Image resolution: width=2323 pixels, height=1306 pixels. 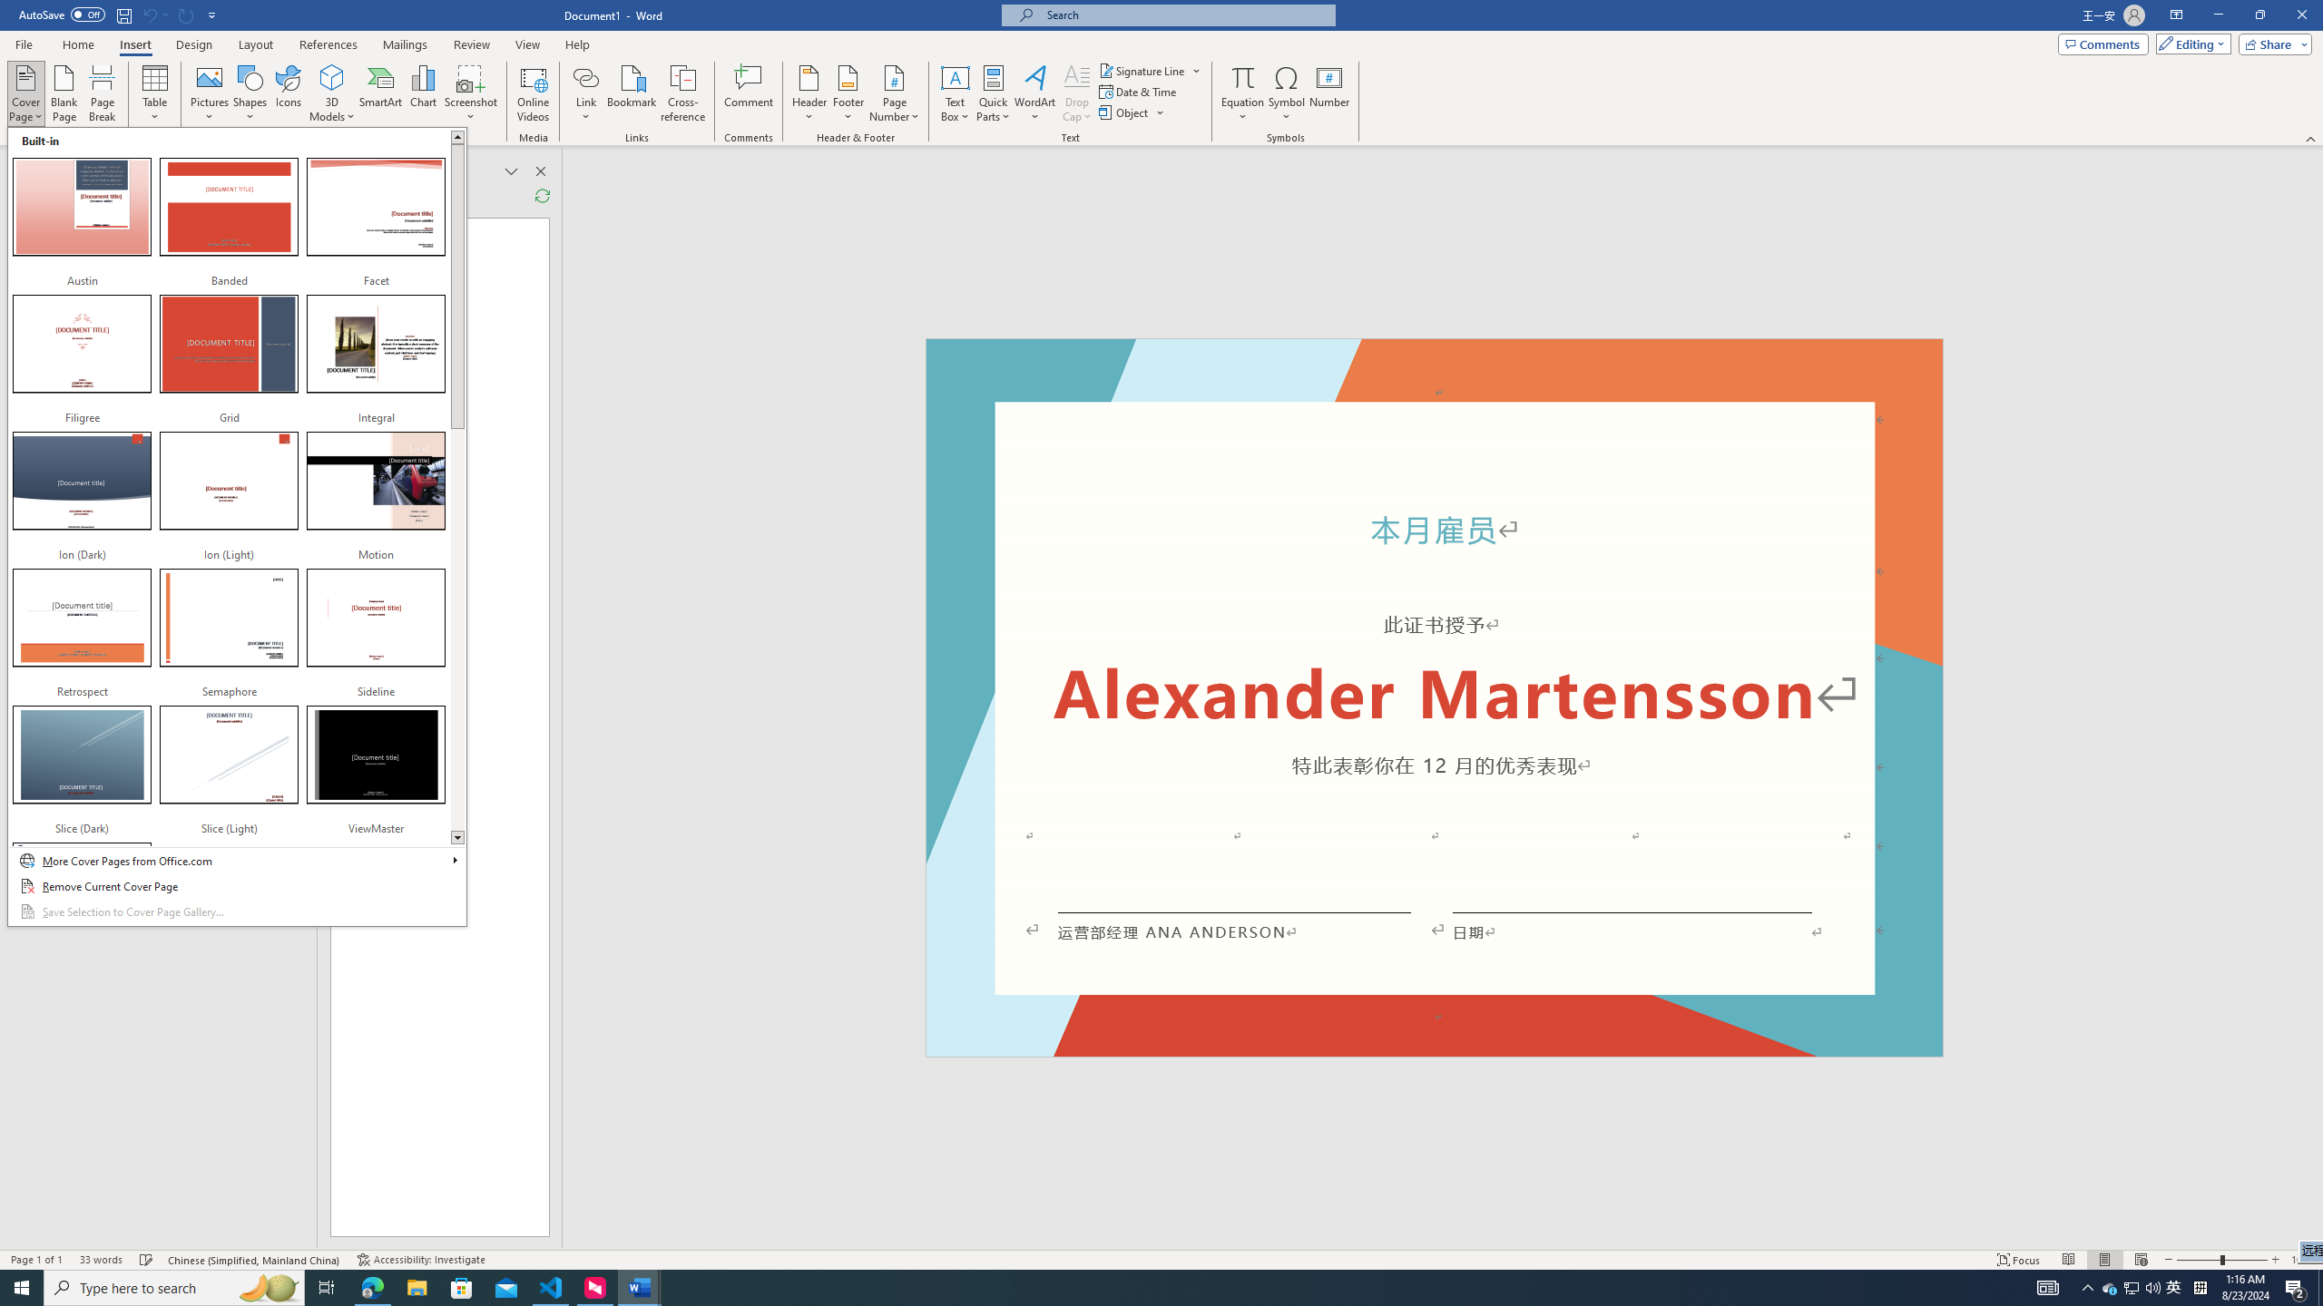 What do you see at coordinates (995, 93) in the screenshot?
I see `Quick Parts` at bounding box center [995, 93].